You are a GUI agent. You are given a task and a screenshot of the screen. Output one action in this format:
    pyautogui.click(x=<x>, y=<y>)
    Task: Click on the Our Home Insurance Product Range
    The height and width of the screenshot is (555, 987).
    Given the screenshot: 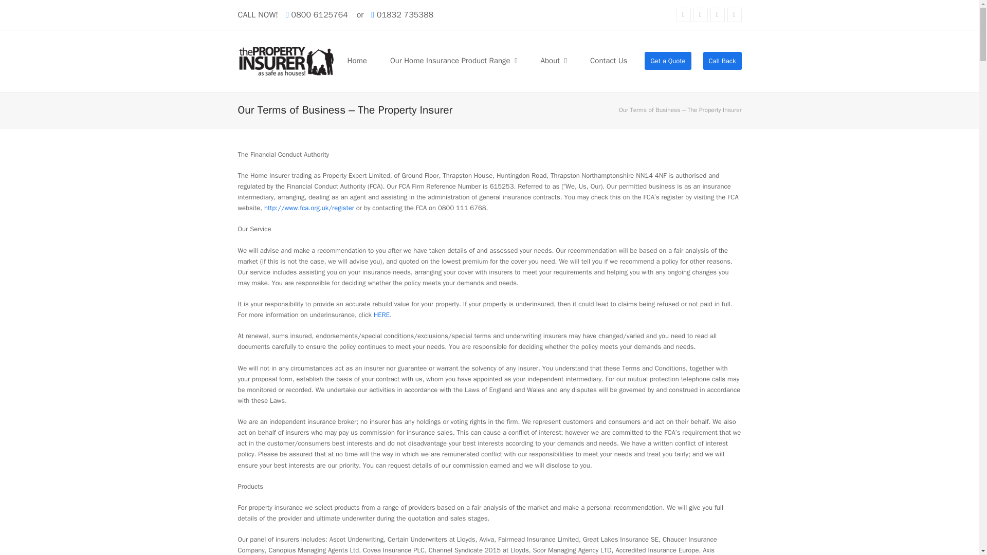 What is the action you would take?
    pyautogui.click(x=453, y=61)
    